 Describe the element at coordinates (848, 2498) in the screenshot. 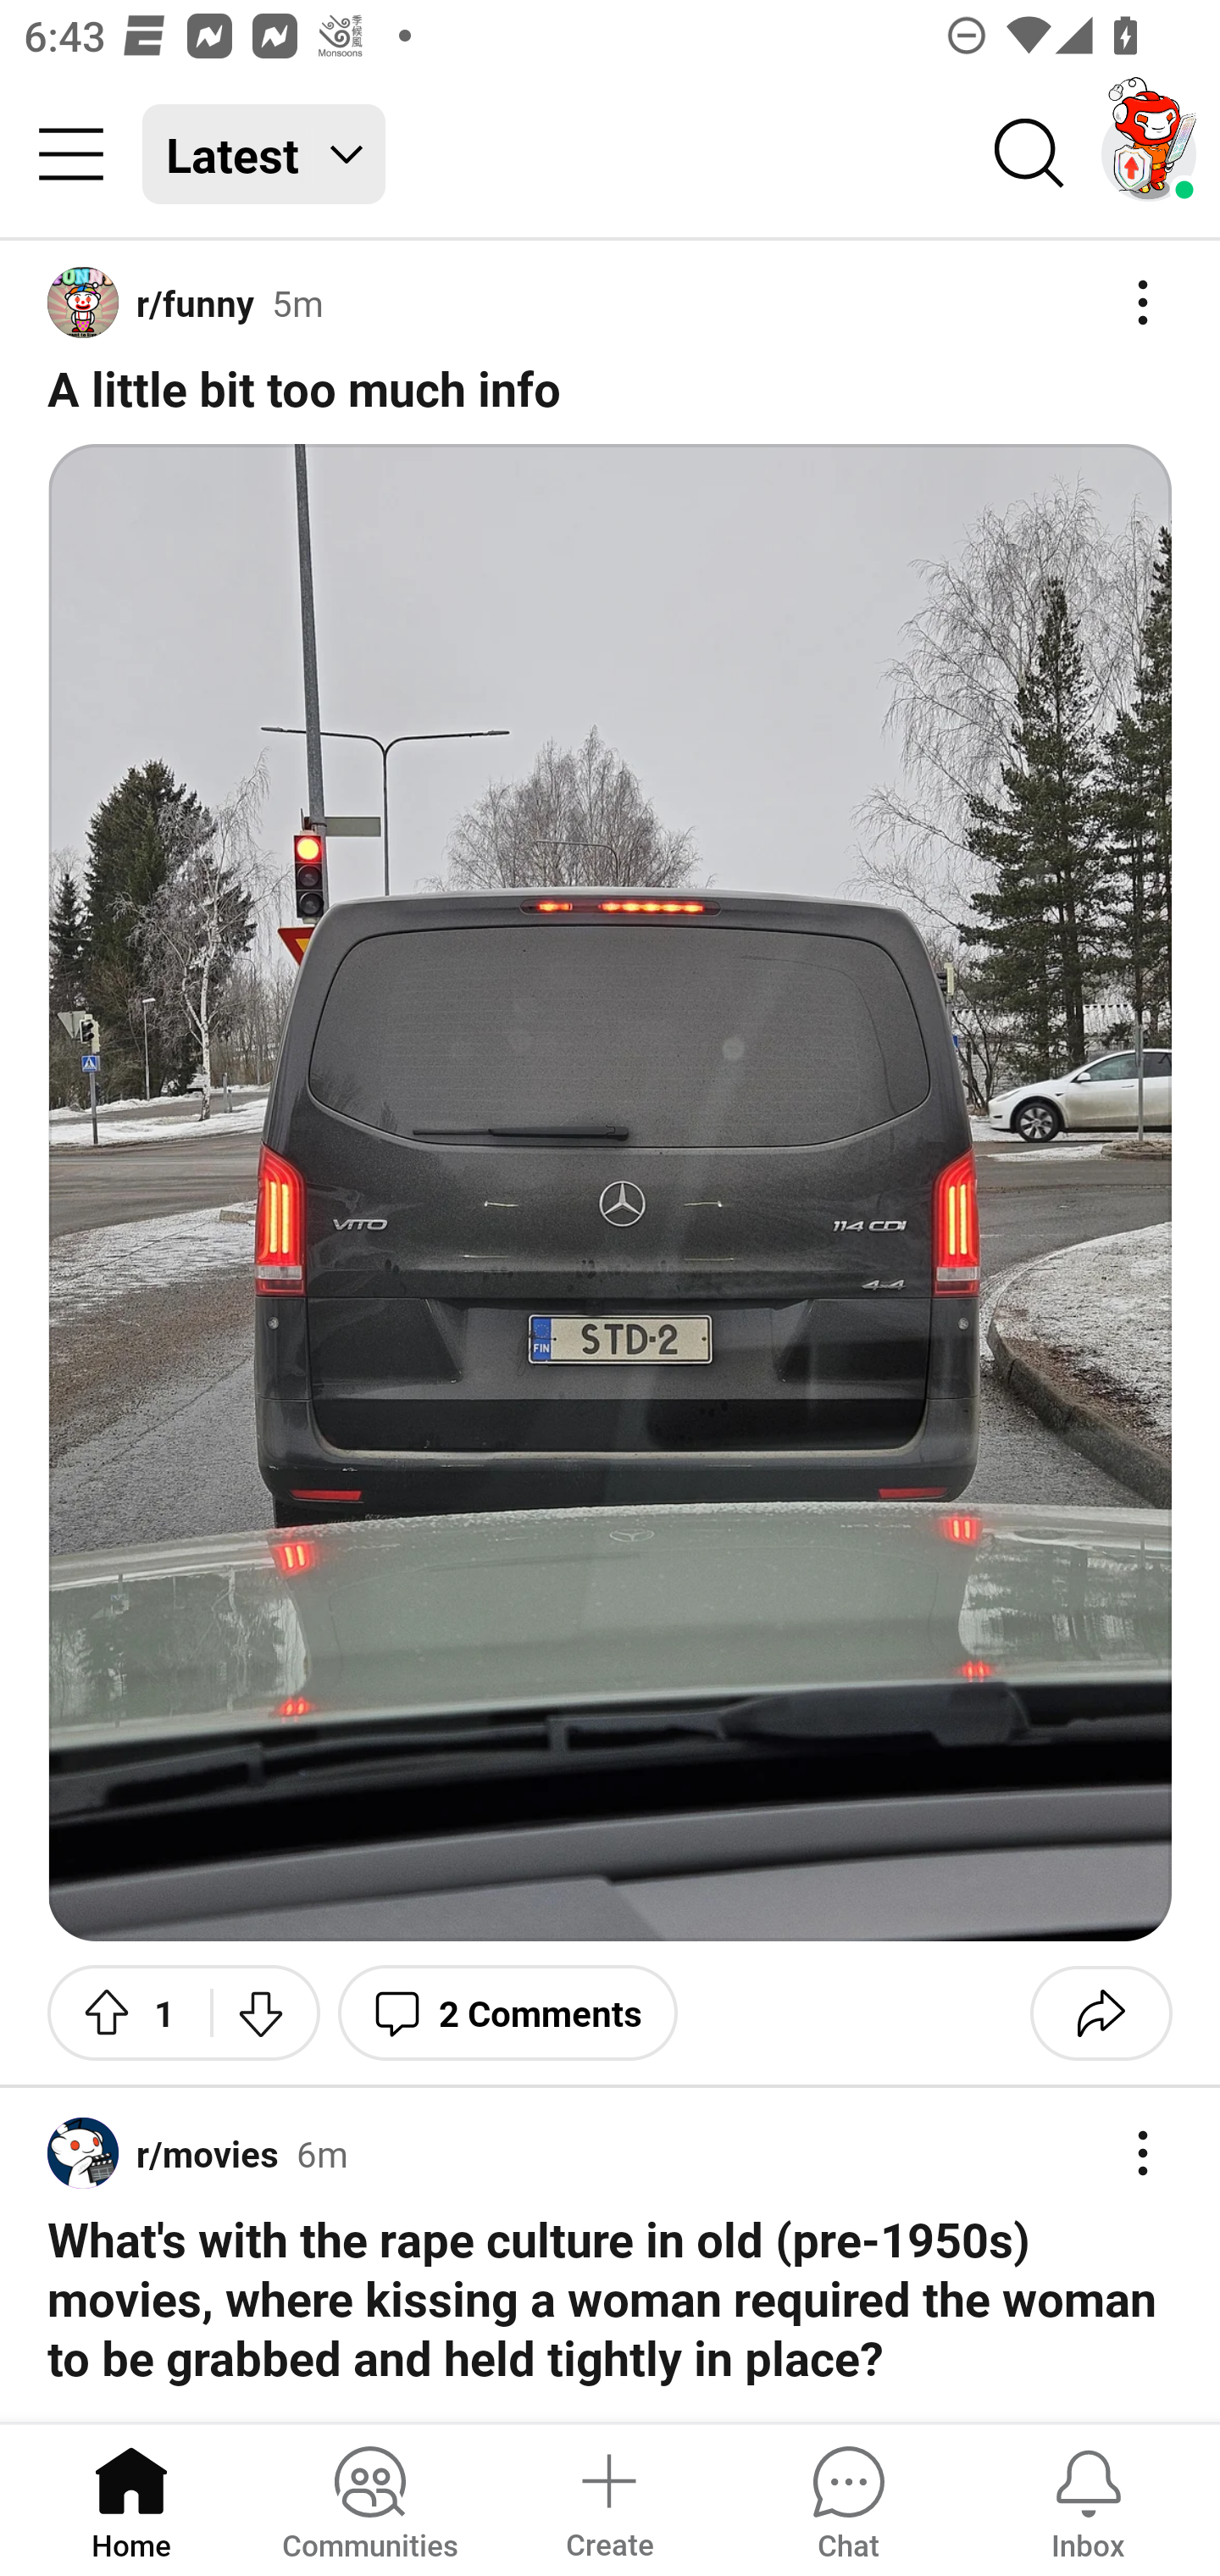

I see `Chat` at that location.